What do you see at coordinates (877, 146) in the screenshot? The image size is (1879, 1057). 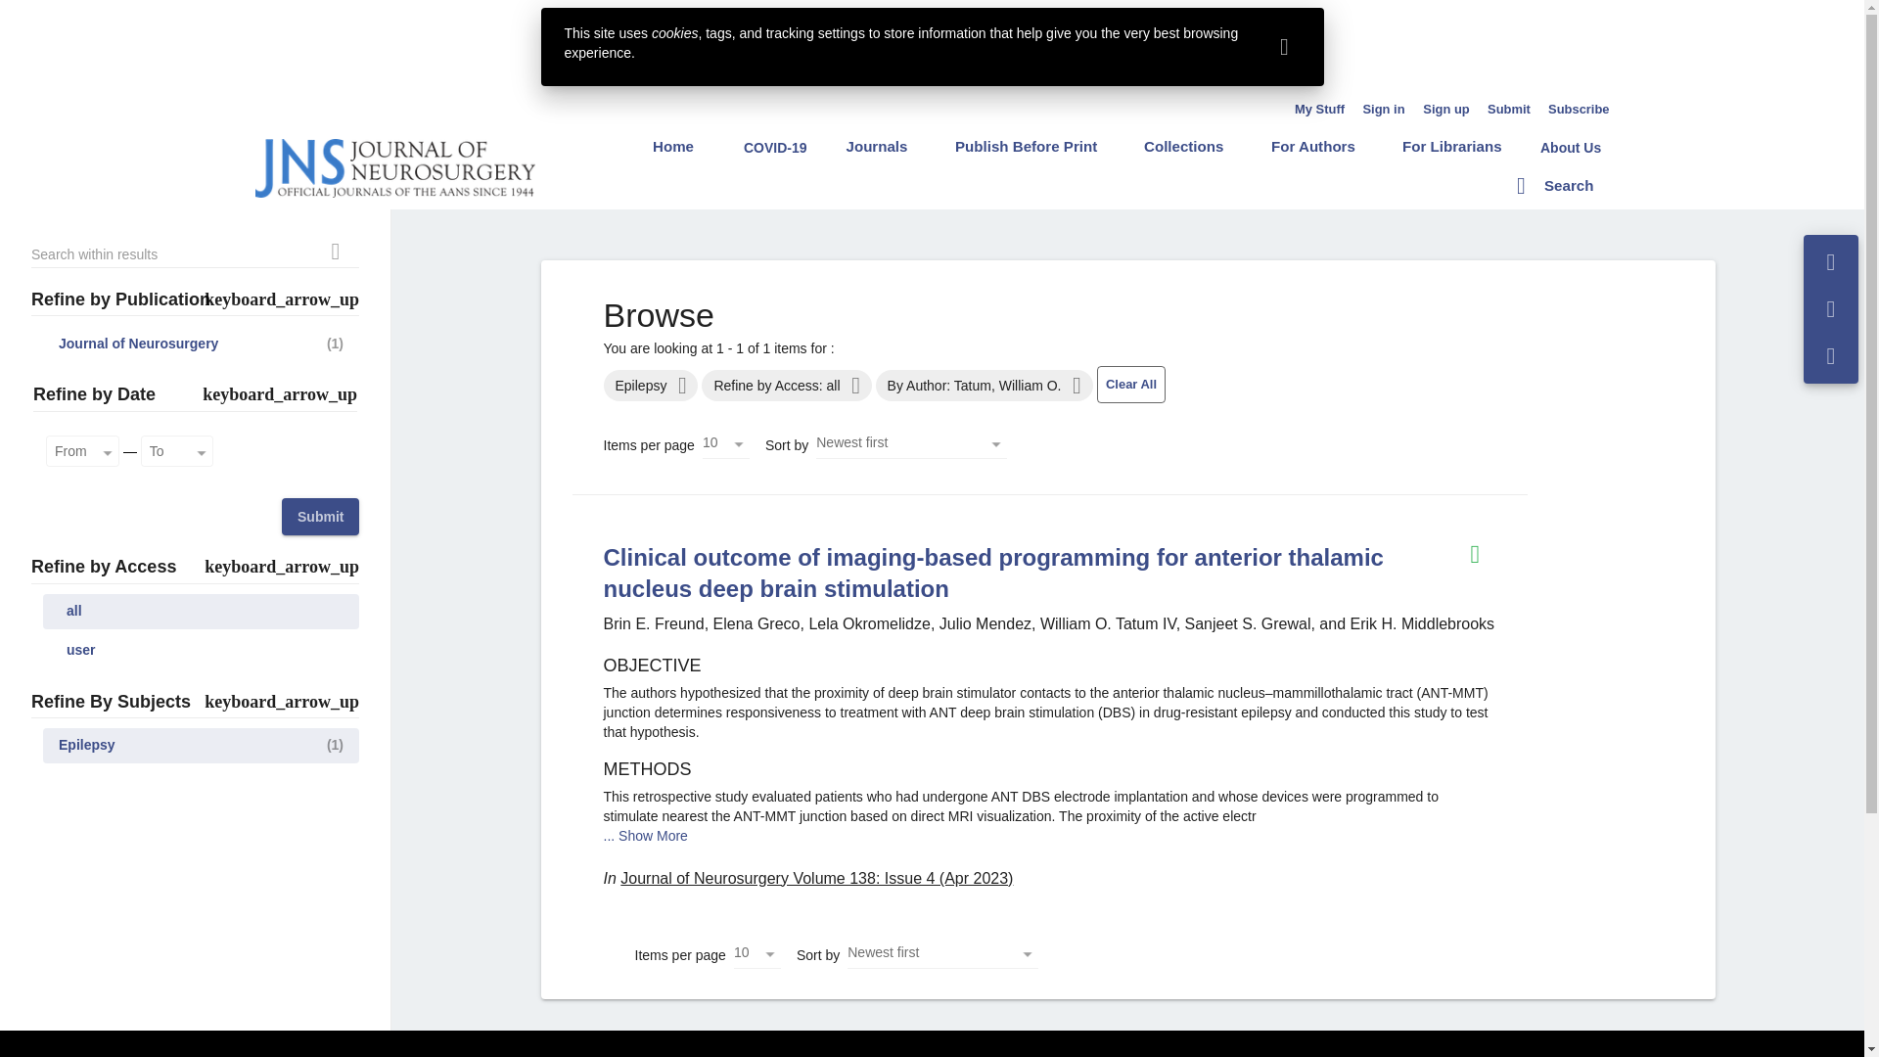 I see `Journals` at bounding box center [877, 146].